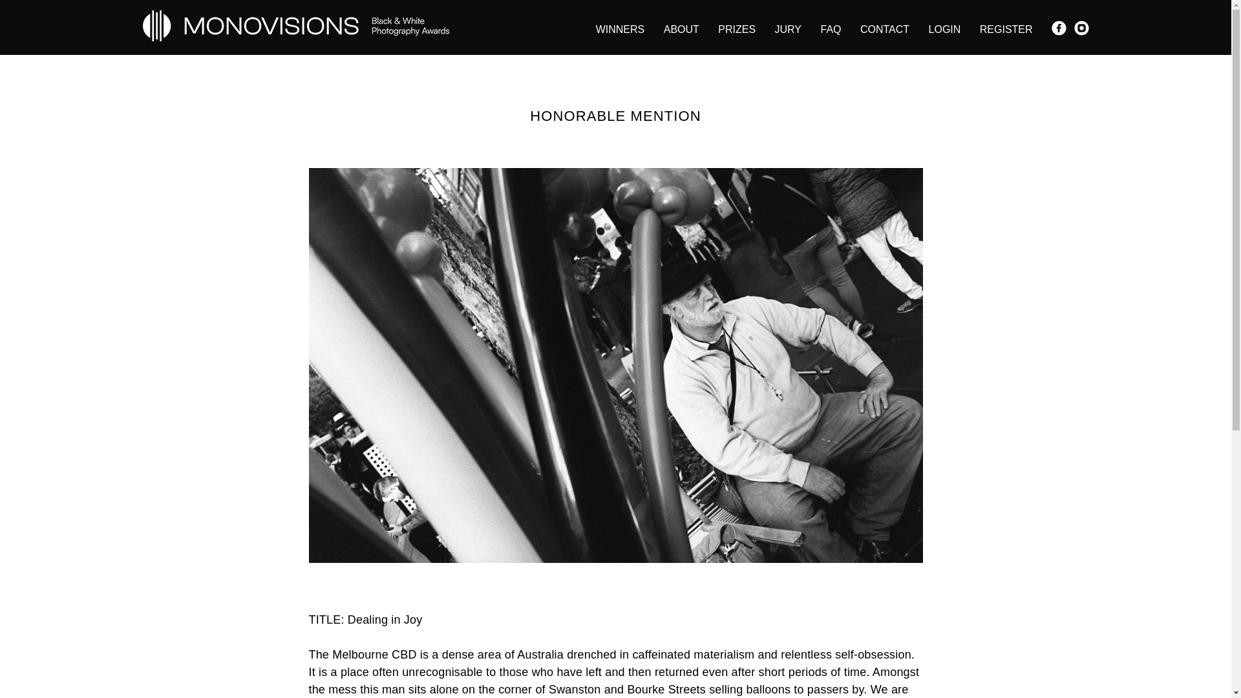 This screenshot has width=1241, height=698. Describe the element at coordinates (737, 28) in the screenshot. I see `PRIZES` at that location.